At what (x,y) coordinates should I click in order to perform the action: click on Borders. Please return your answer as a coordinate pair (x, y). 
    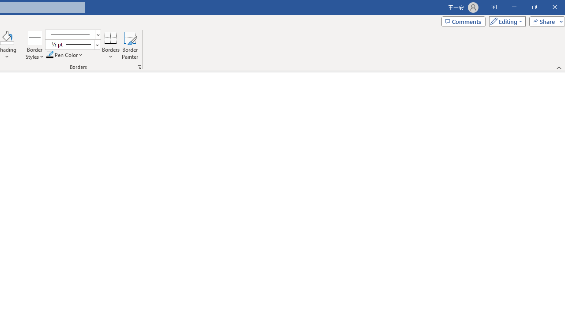
    Looking at the image, I should click on (111, 37).